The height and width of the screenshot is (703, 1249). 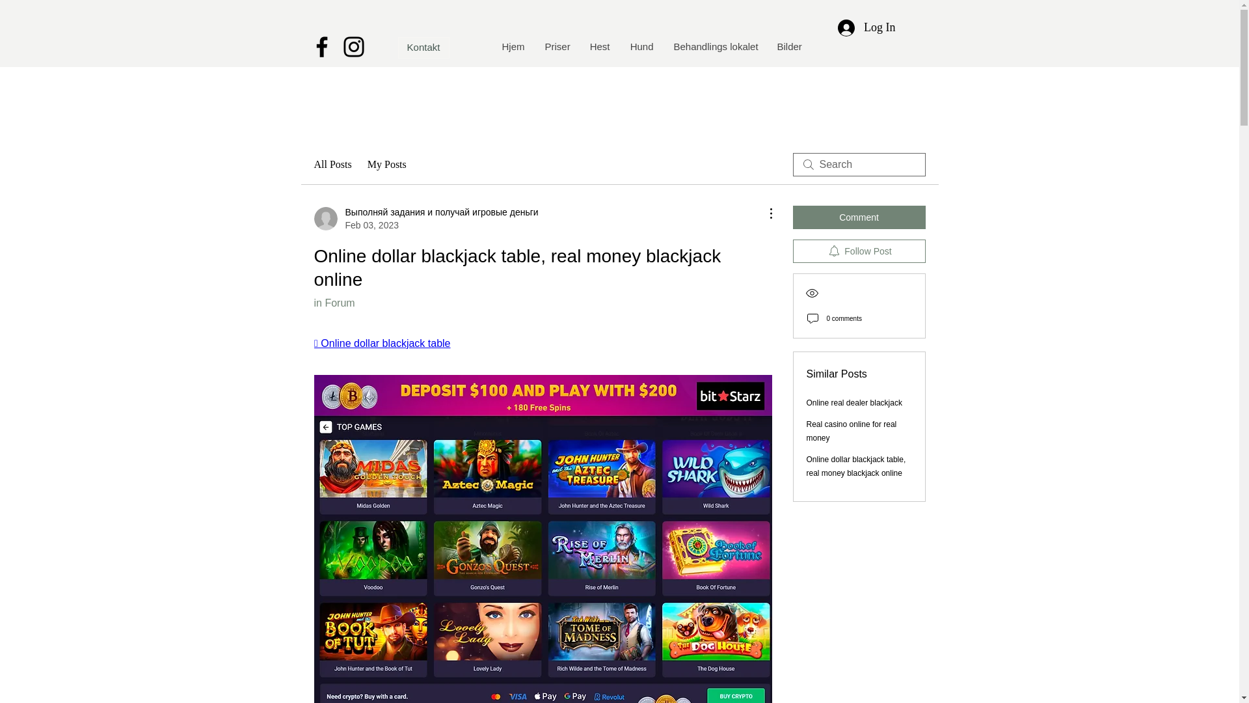 I want to click on Behandlings lokalet, so click(x=714, y=47).